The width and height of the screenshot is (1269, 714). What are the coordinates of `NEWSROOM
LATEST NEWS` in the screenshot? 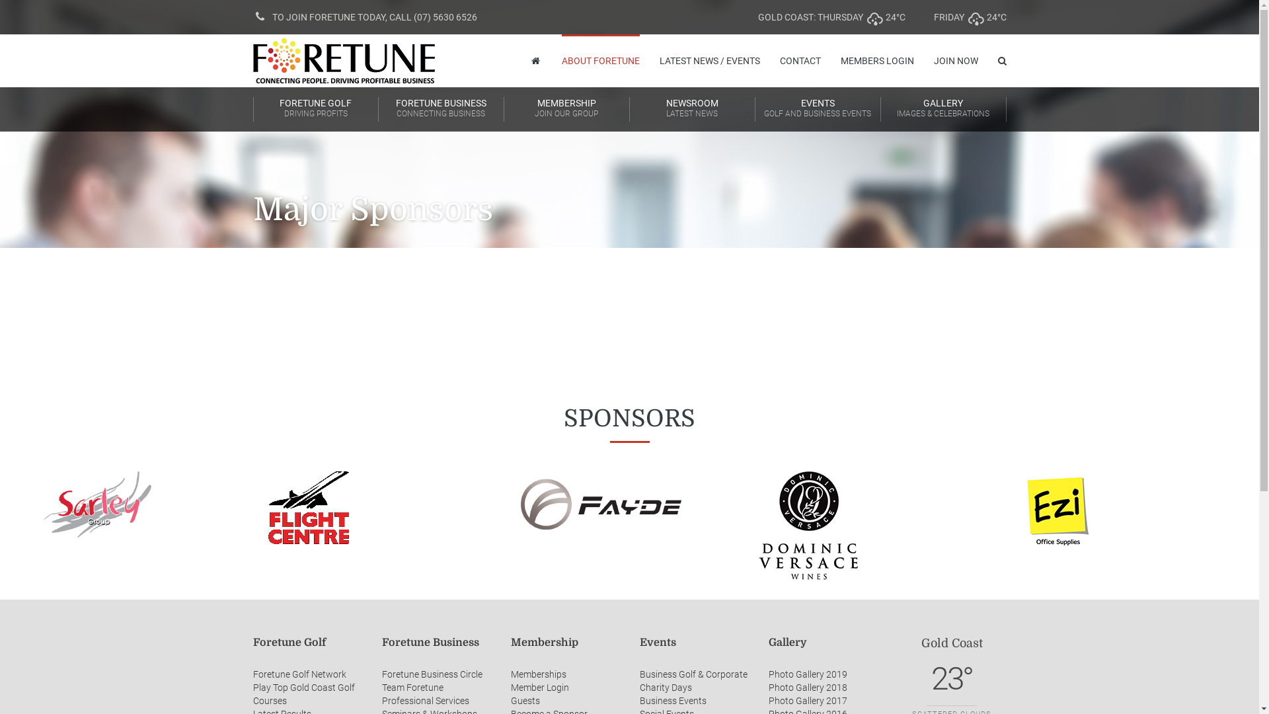 It's located at (692, 110).